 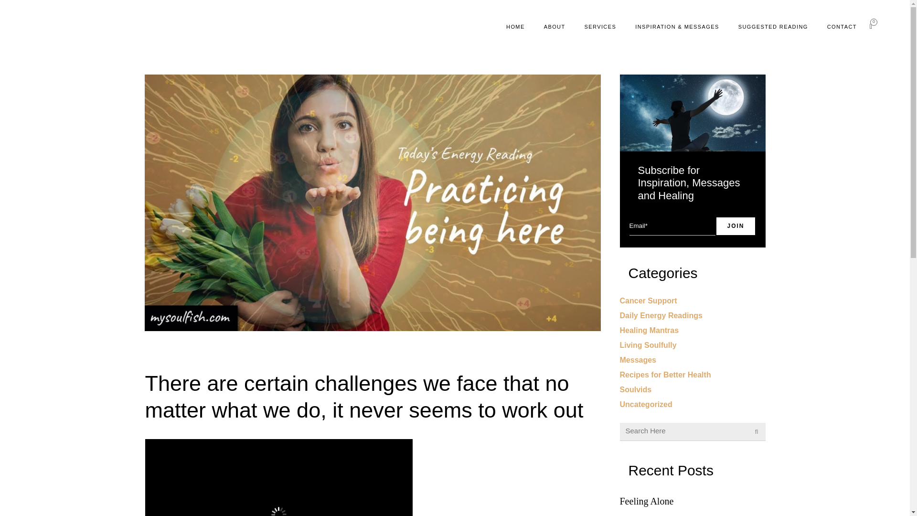 What do you see at coordinates (646, 404) in the screenshot?
I see `Uncategorized` at bounding box center [646, 404].